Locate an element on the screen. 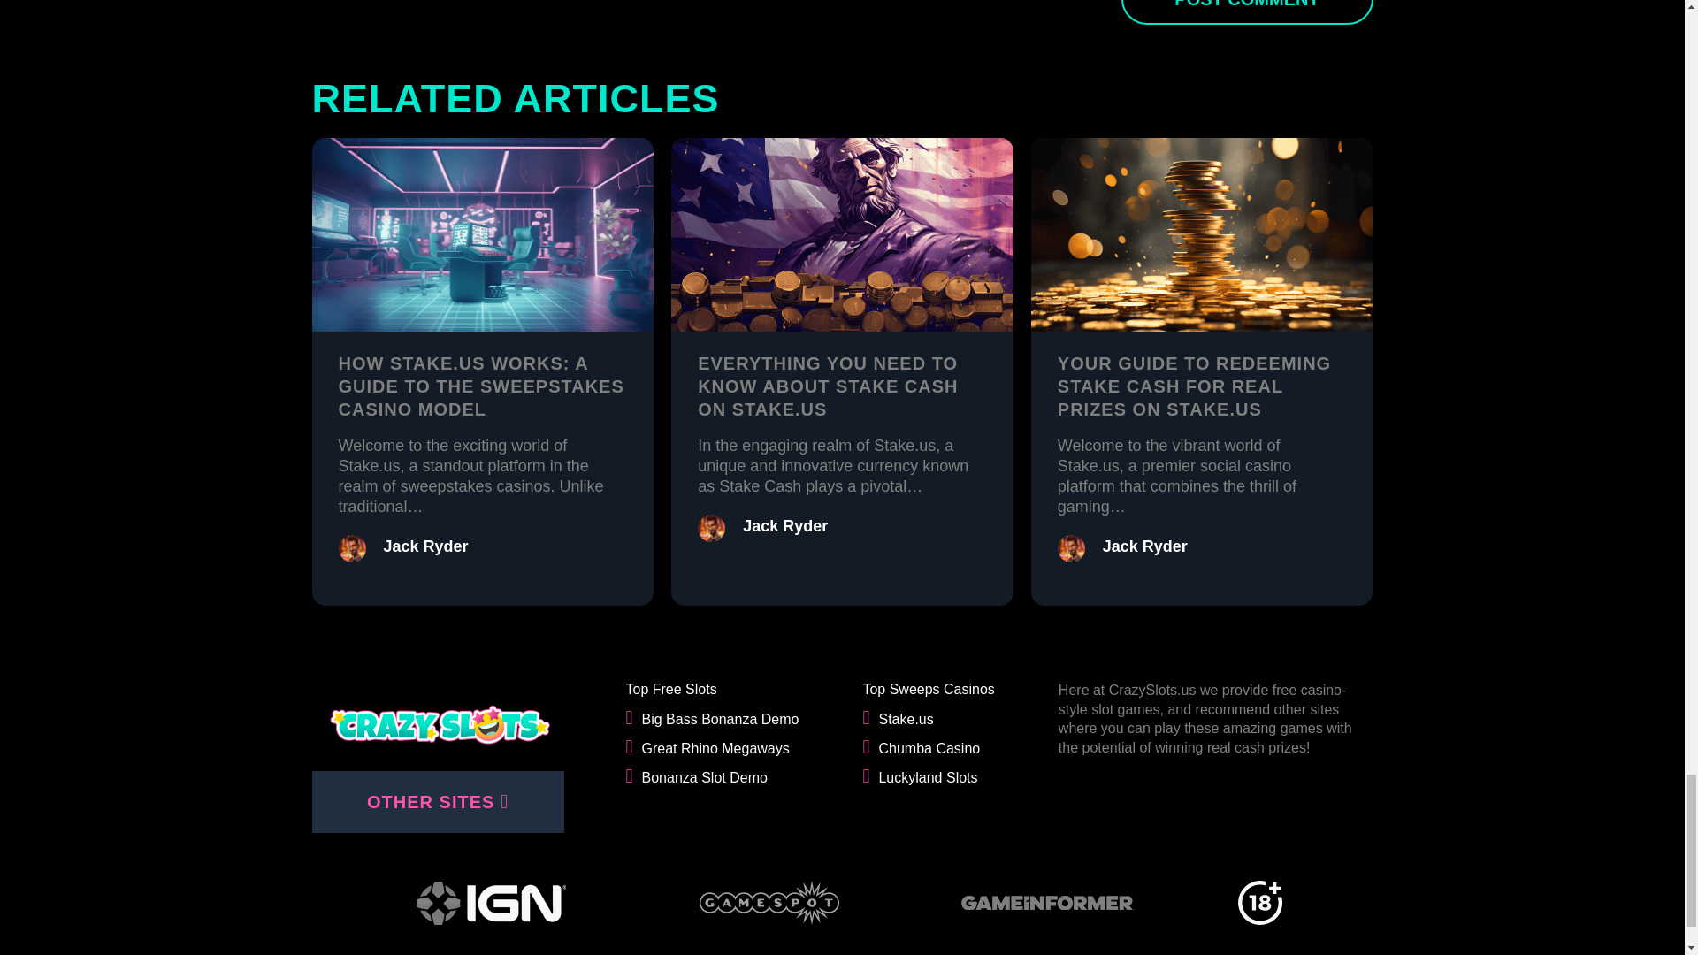 The image size is (1698, 955). Jack Ryder is located at coordinates (1144, 546).